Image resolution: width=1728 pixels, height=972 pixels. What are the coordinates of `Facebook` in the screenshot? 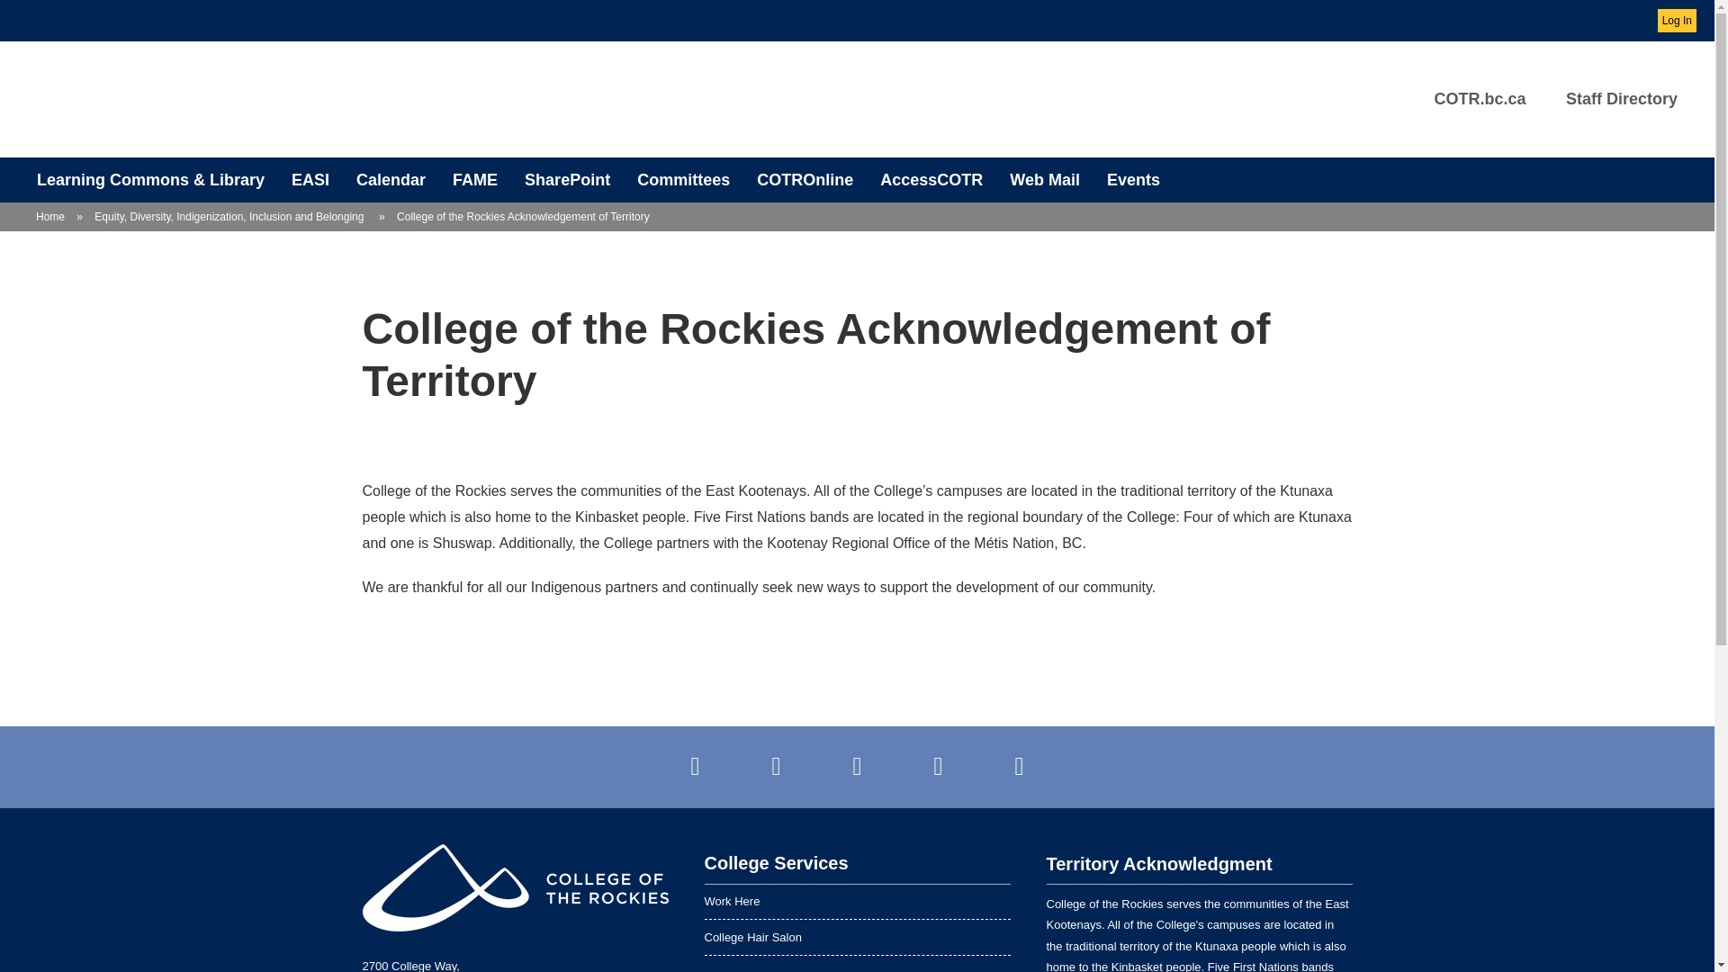 It's located at (696, 767).